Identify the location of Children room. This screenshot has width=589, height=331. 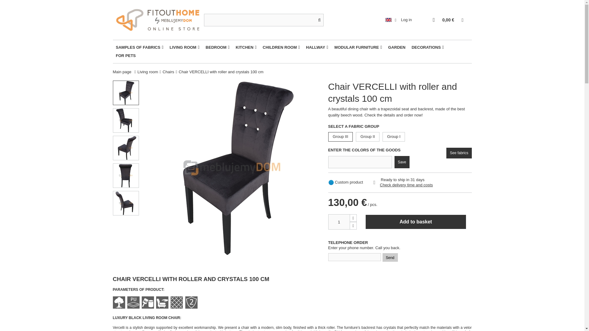
(281, 47).